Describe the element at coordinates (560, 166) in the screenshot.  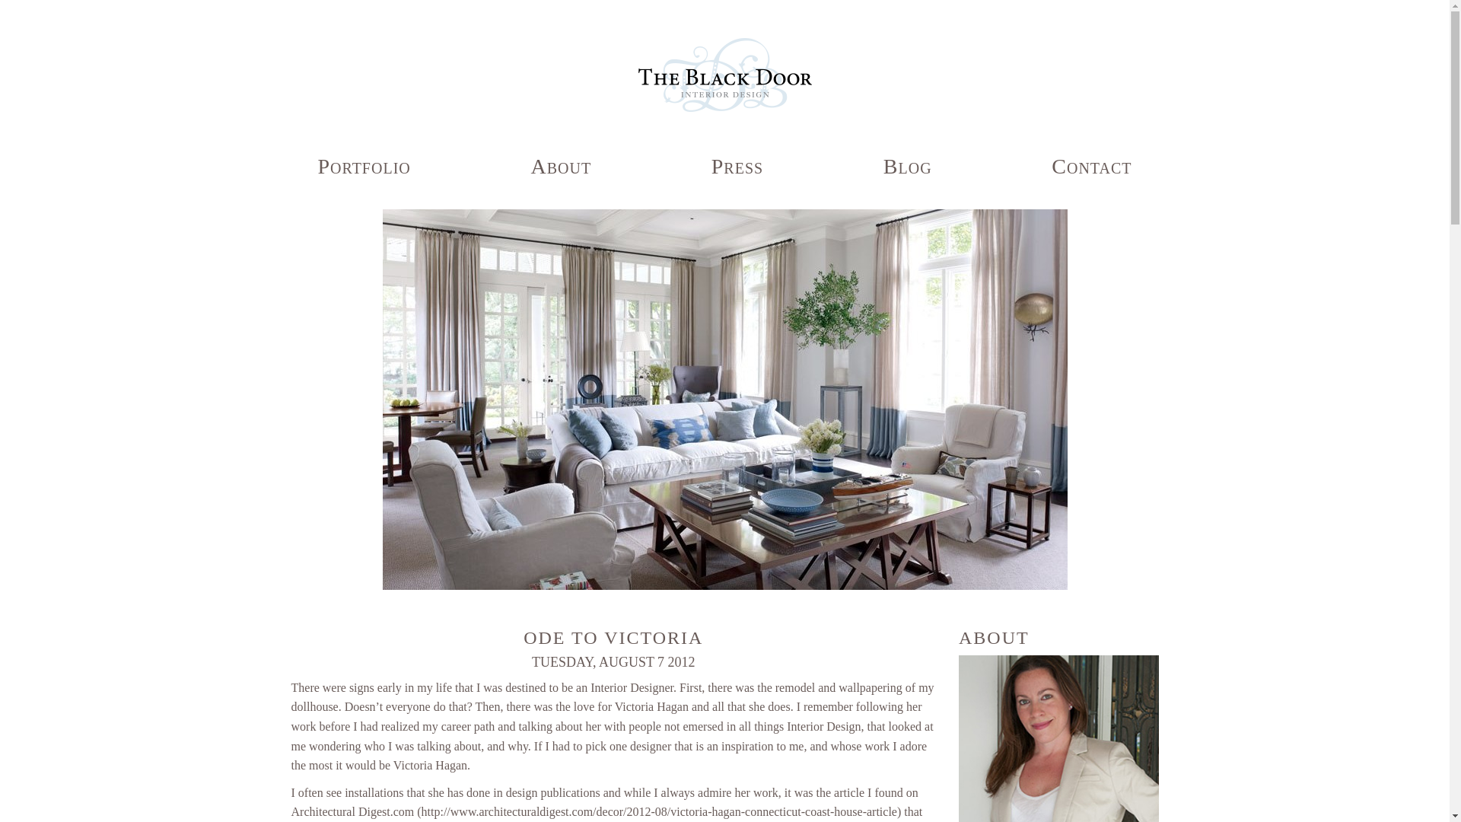
I see `About` at that location.